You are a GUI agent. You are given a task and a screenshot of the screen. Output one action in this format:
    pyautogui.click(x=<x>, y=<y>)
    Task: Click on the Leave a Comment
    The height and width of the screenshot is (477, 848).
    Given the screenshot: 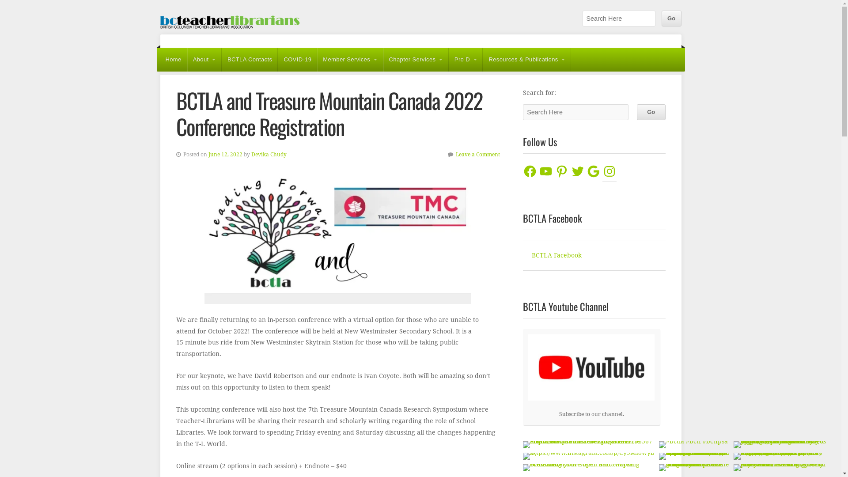 What is the action you would take?
    pyautogui.click(x=478, y=155)
    